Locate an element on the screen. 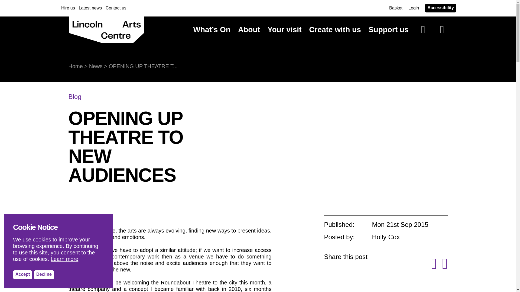 The image size is (520, 292). About is located at coordinates (249, 29).